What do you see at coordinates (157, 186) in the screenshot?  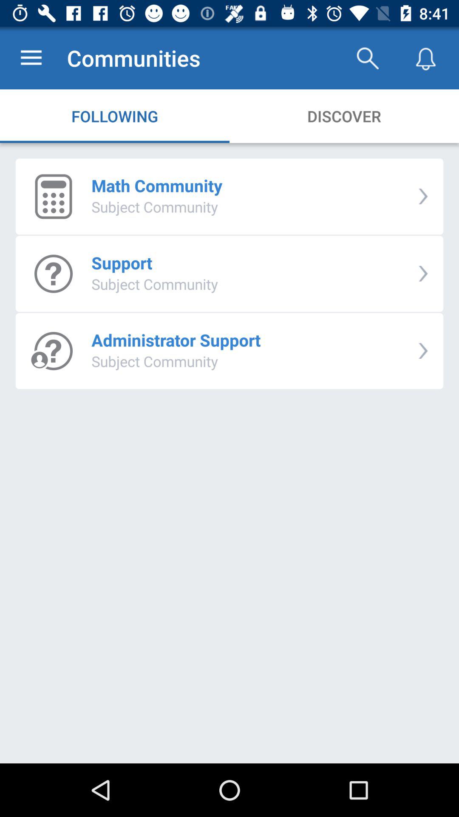 I see `scroll to the math community` at bounding box center [157, 186].